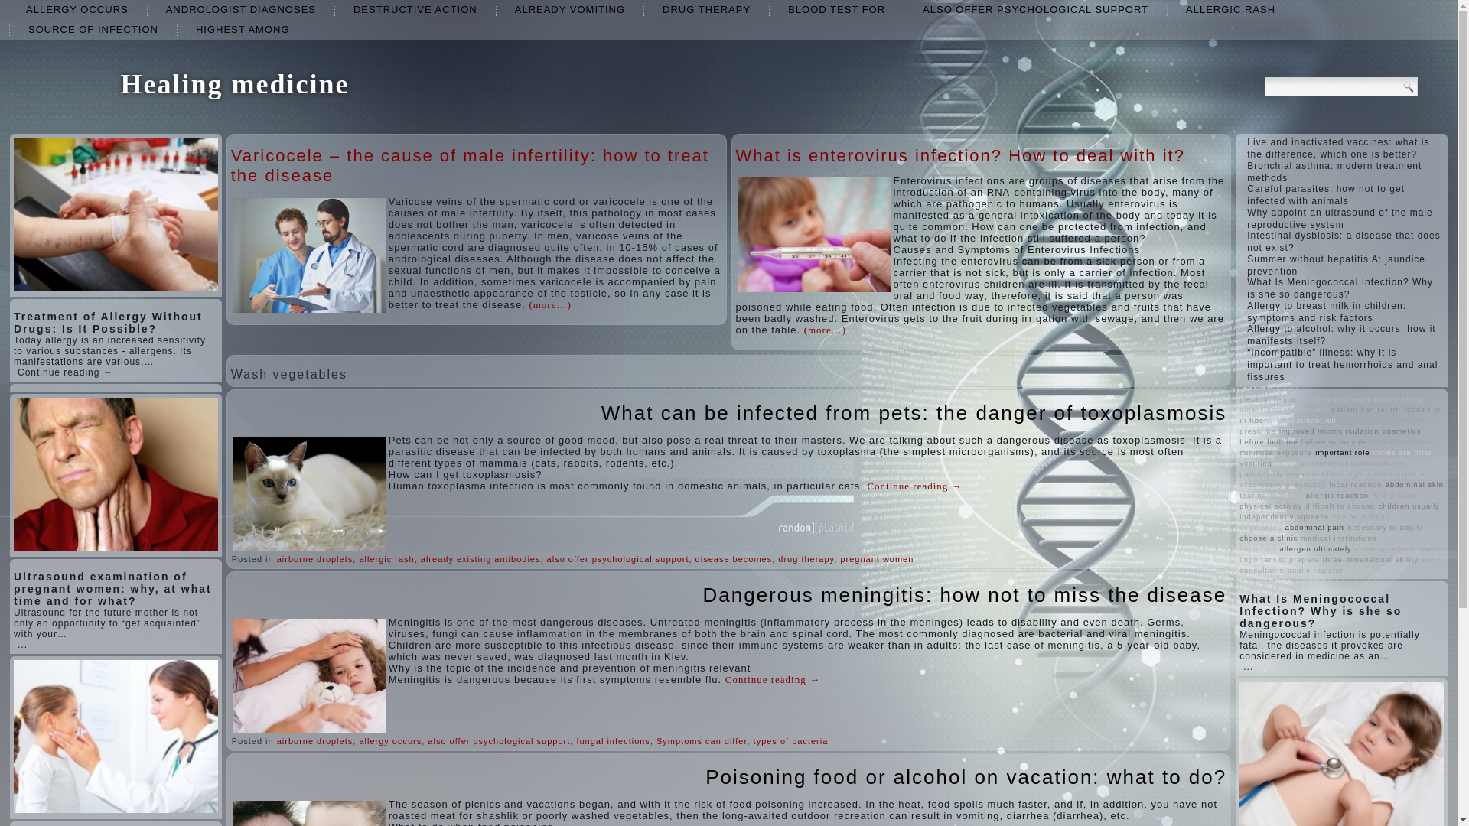 This screenshot has width=1469, height=826. What do you see at coordinates (1230, 9) in the screenshot?
I see `ALLERGIC RASH` at bounding box center [1230, 9].